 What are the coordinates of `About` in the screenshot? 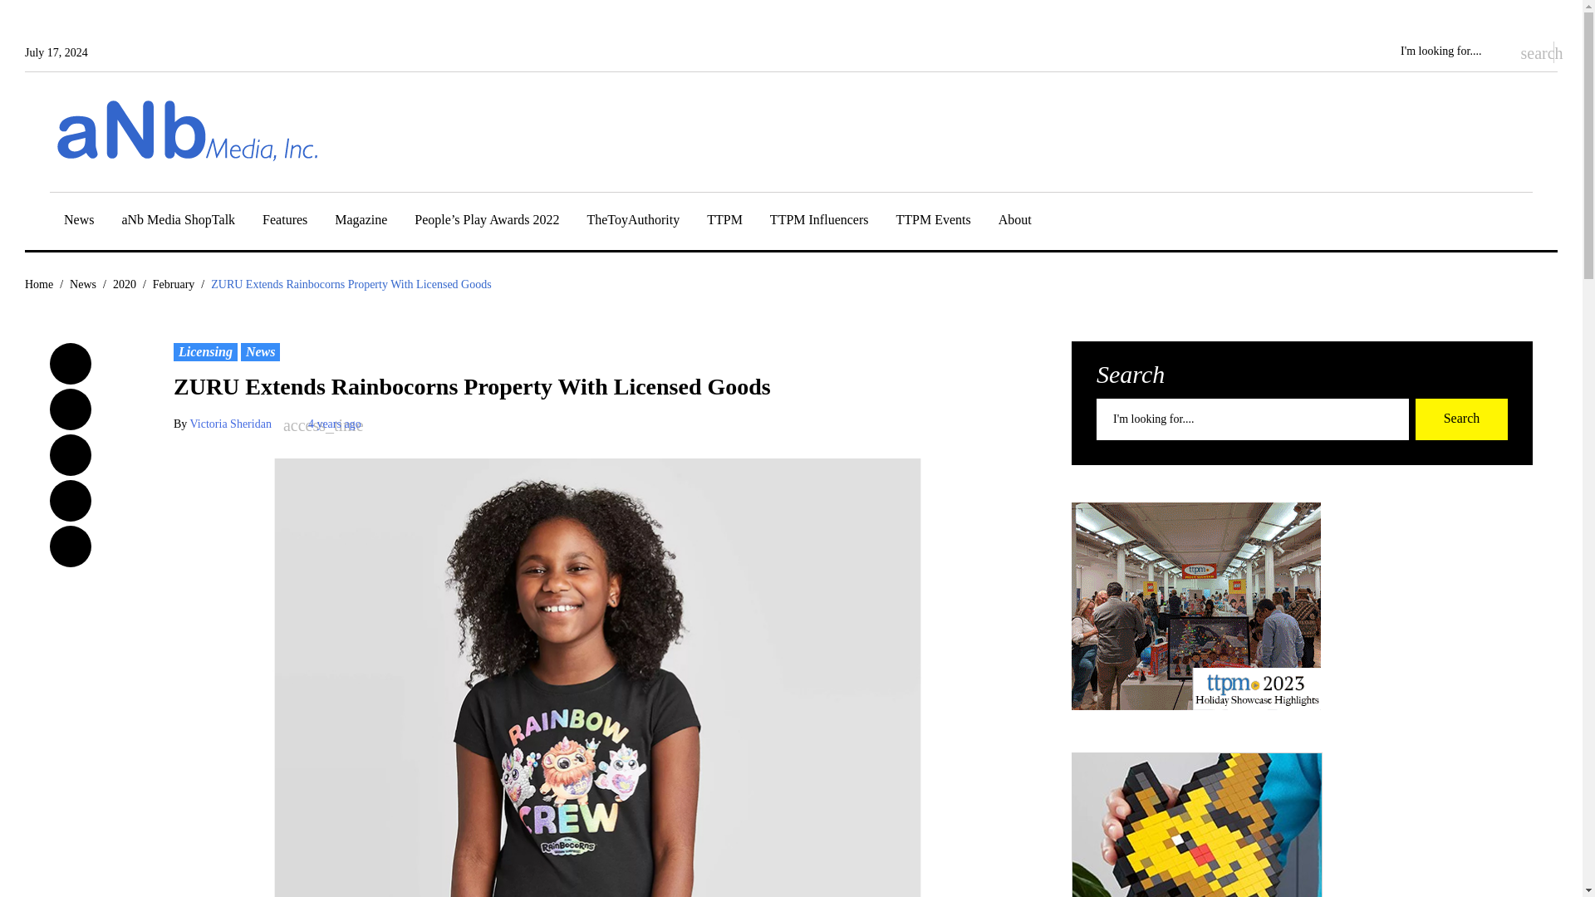 It's located at (1015, 223).